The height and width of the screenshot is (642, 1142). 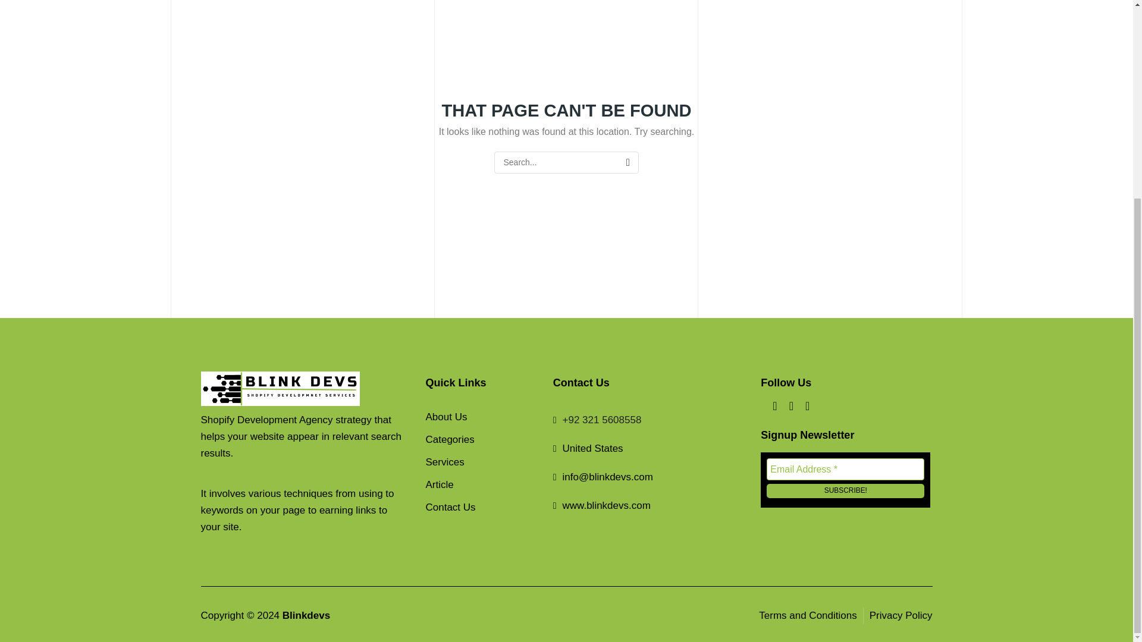 I want to click on Categories, so click(x=481, y=440).